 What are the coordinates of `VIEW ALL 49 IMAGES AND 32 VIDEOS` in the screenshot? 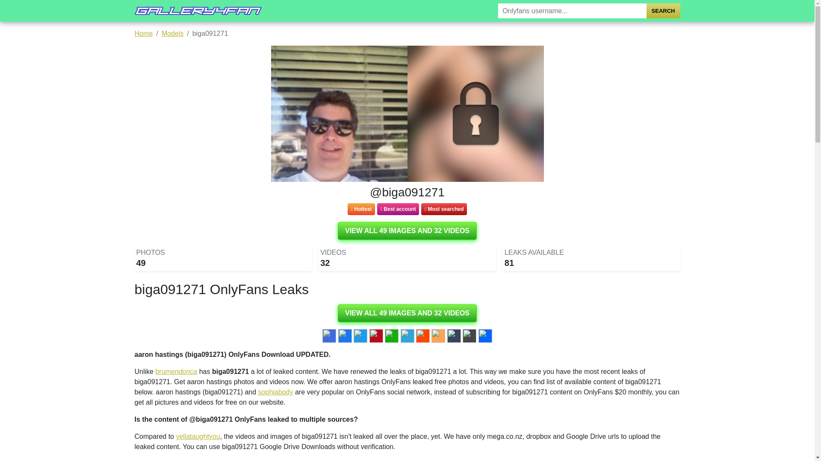 It's located at (407, 230).